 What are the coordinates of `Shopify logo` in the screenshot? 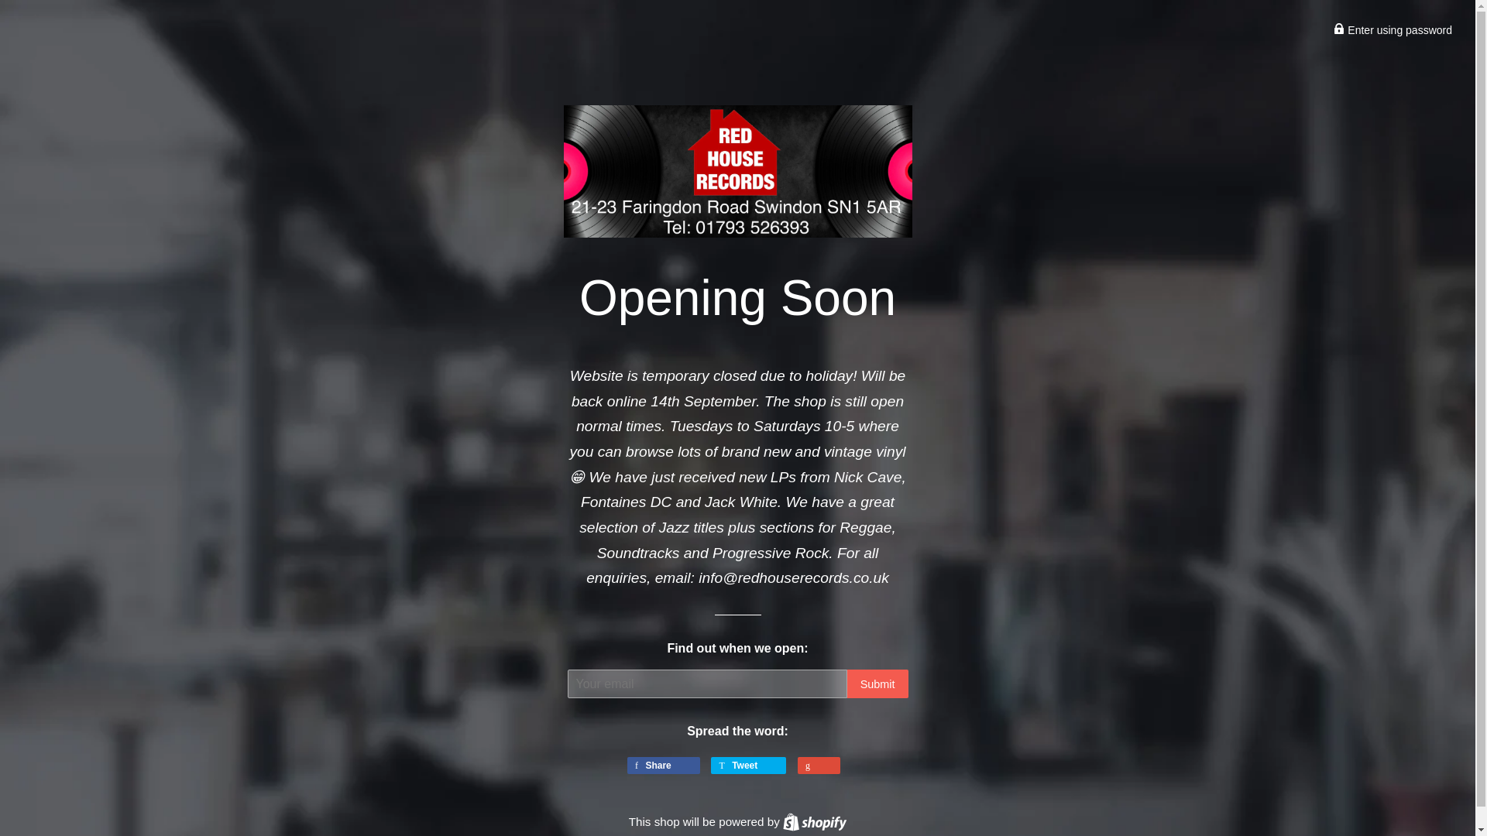 It's located at (815, 821).